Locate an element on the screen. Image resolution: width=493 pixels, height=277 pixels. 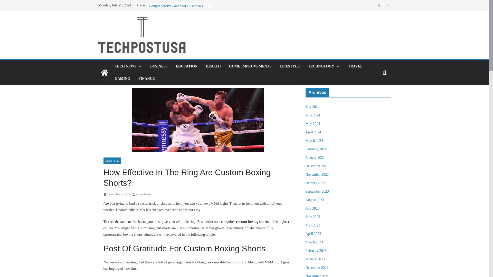
LIFESTYLE is located at coordinates (112, 161).